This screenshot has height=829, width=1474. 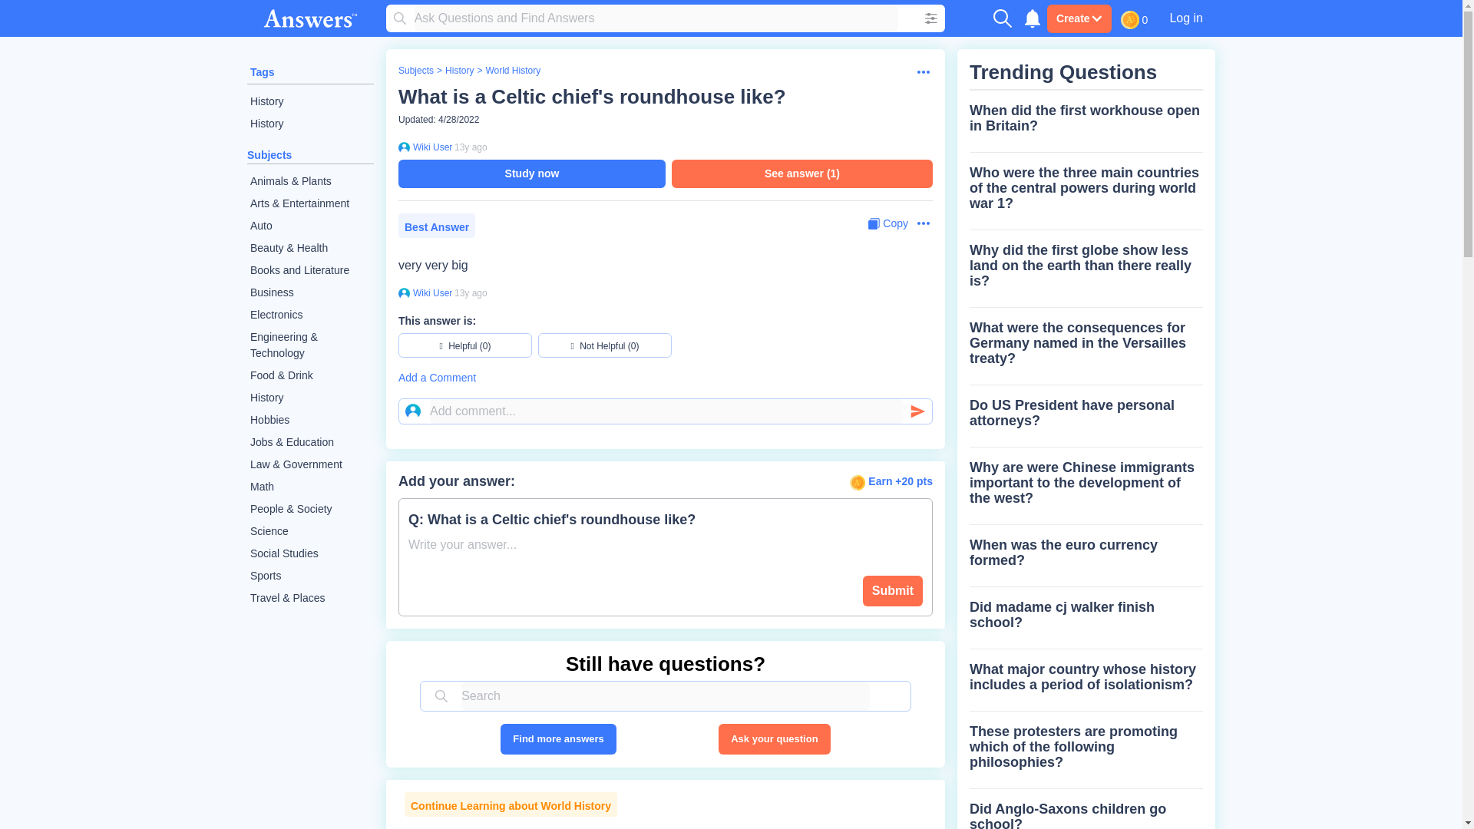 What do you see at coordinates (431, 292) in the screenshot?
I see `Wiki User` at bounding box center [431, 292].